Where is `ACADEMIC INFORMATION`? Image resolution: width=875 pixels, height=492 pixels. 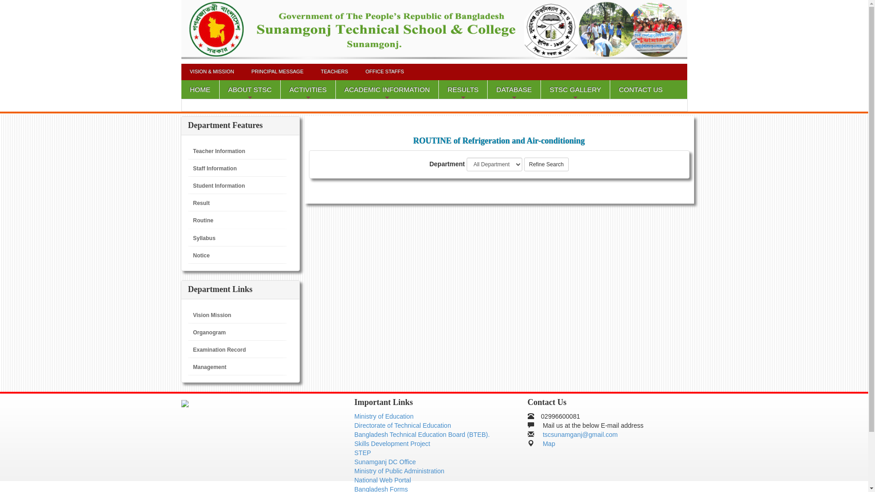
ACADEMIC INFORMATION is located at coordinates (387, 89).